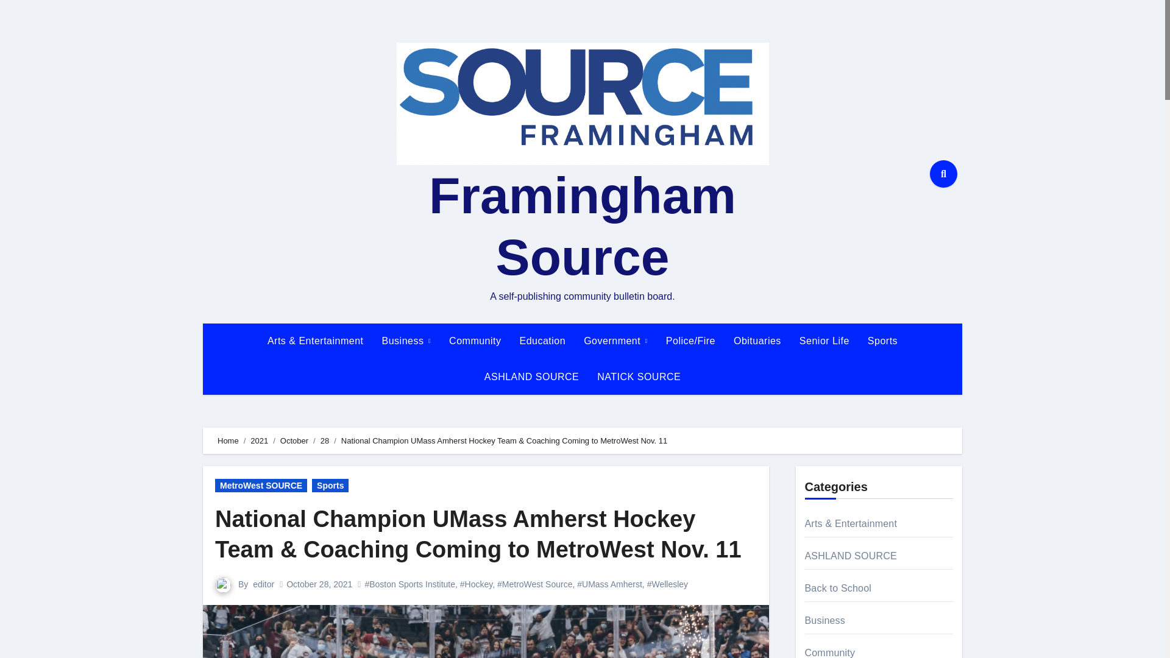 This screenshot has height=658, width=1170. Describe the element at coordinates (542, 341) in the screenshot. I see `Education` at that location.